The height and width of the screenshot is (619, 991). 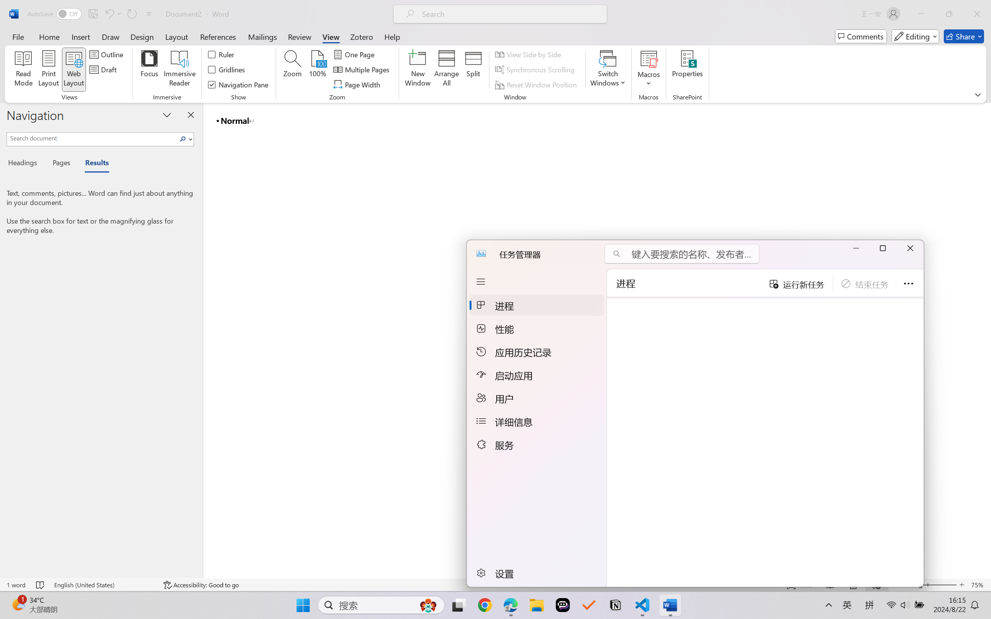 What do you see at coordinates (221, 54) in the screenshot?
I see `Ruler` at bounding box center [221, 54].